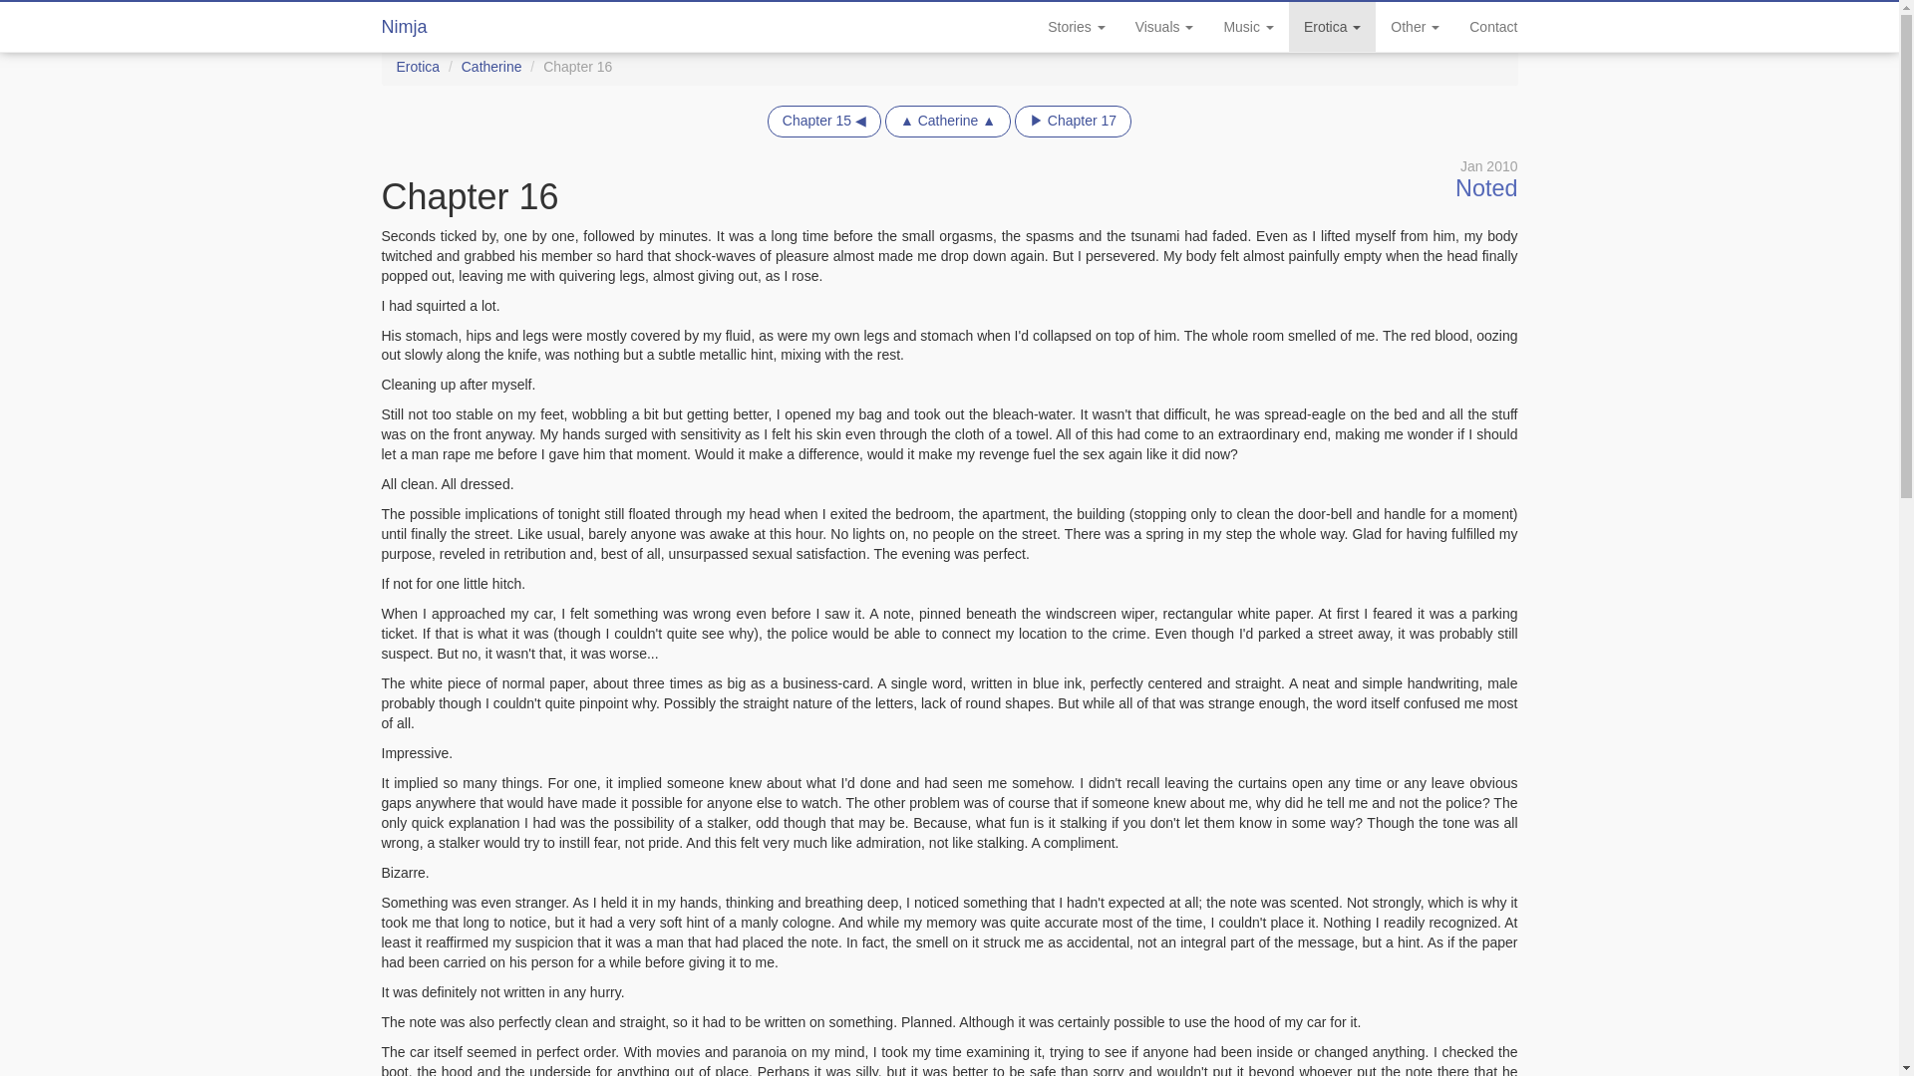  I want to click on Erotica, so click(1332, 26).